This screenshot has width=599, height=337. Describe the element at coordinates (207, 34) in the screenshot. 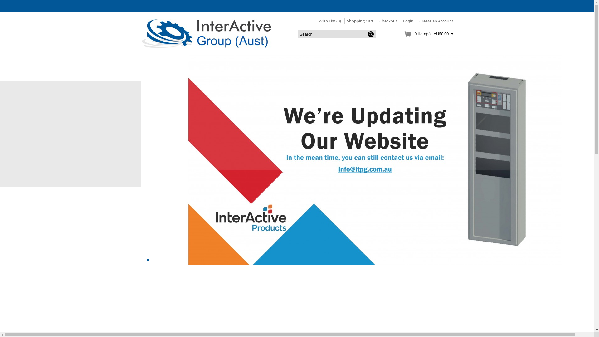

I see `InterActive Products` at that location.